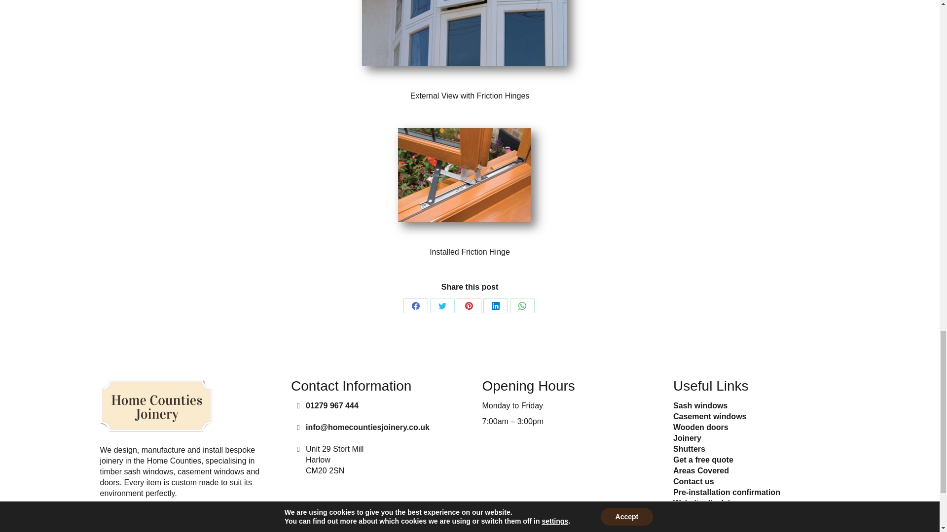 The image size is (947, 532). What do you see at coordinates (442, 305) in the screenshot?
I see `Twitter` at bounding box center [442, 305].